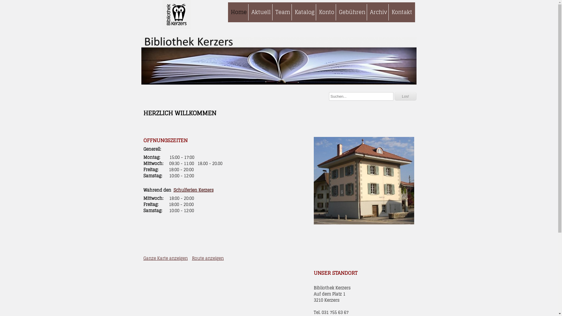 The image size is (562, 316). What do you see at coordinates (166, 258) in the screenshot?
I see `Ganze Karte anzeigen` at bounding box center [166, 258].